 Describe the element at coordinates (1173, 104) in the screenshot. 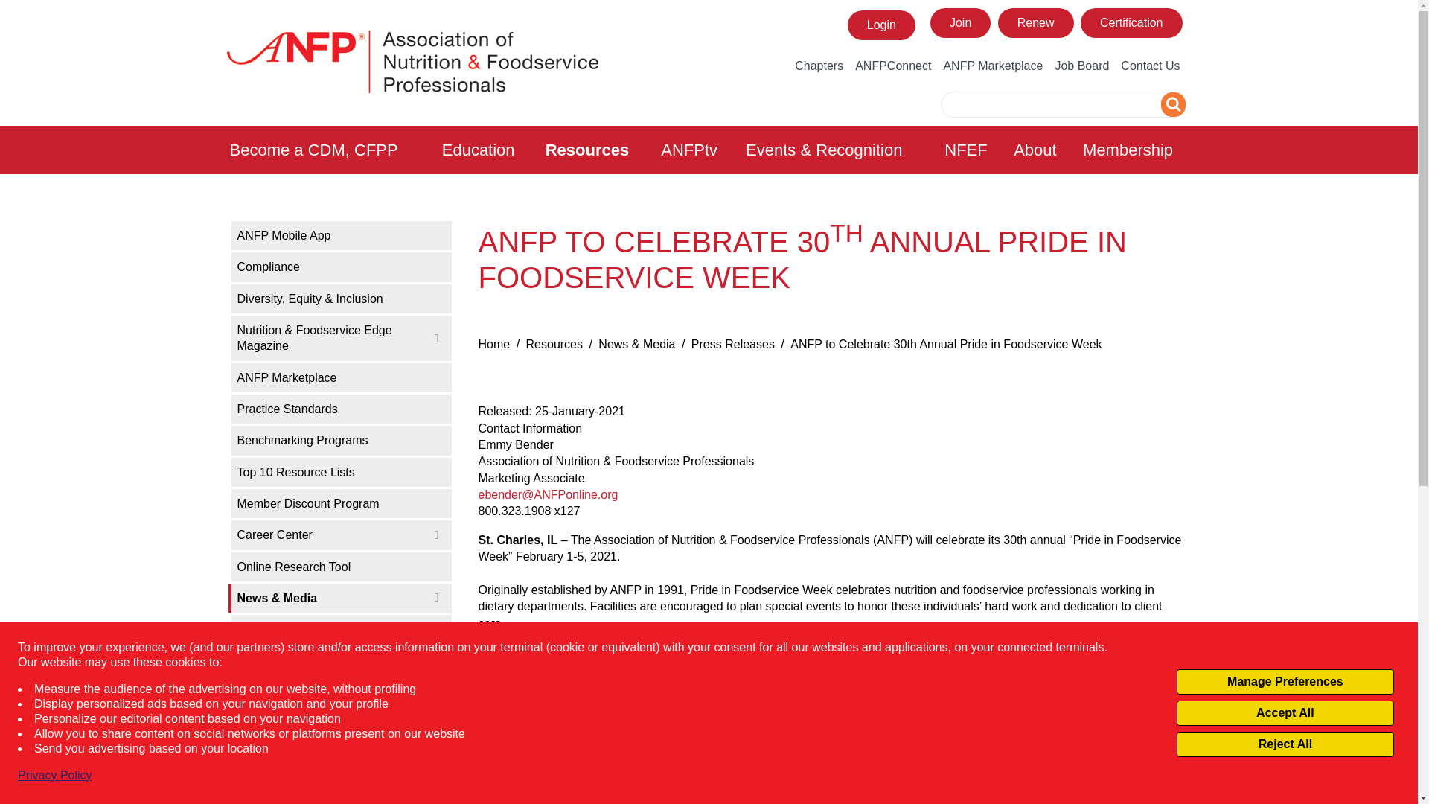

I see `Search` at that location.